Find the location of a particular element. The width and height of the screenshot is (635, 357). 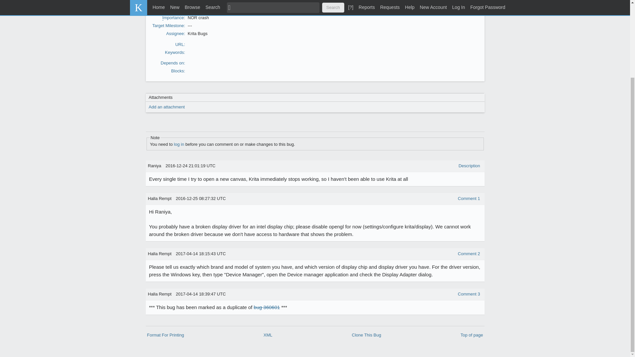

A custom Free Text field in this installation of Bugzilla. is located at coordinates (346, 4).